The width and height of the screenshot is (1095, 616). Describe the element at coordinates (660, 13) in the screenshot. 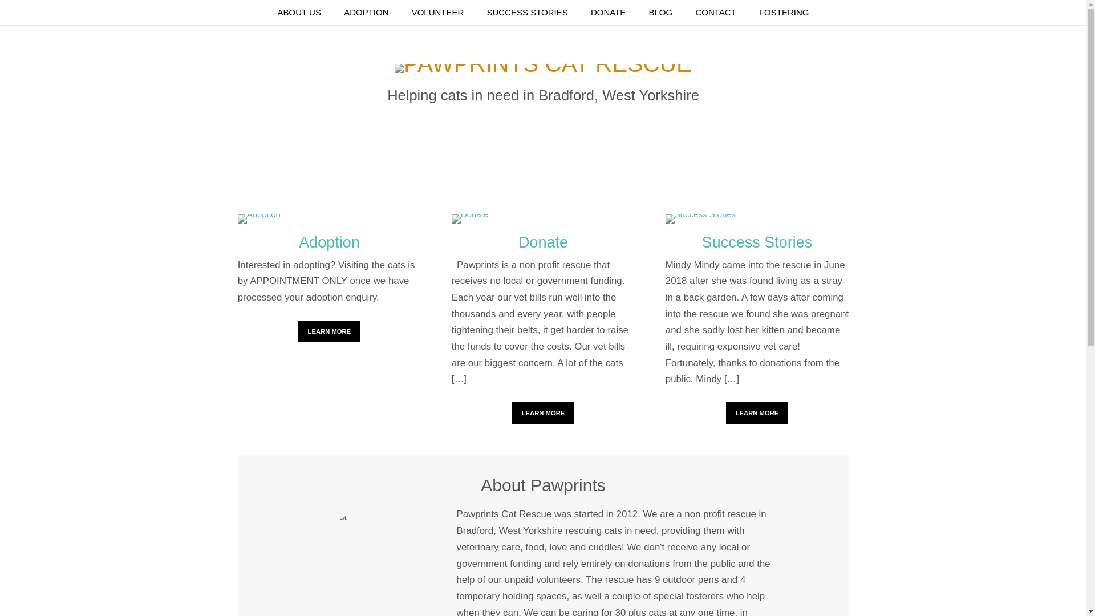

I see `BLOG` at that location.